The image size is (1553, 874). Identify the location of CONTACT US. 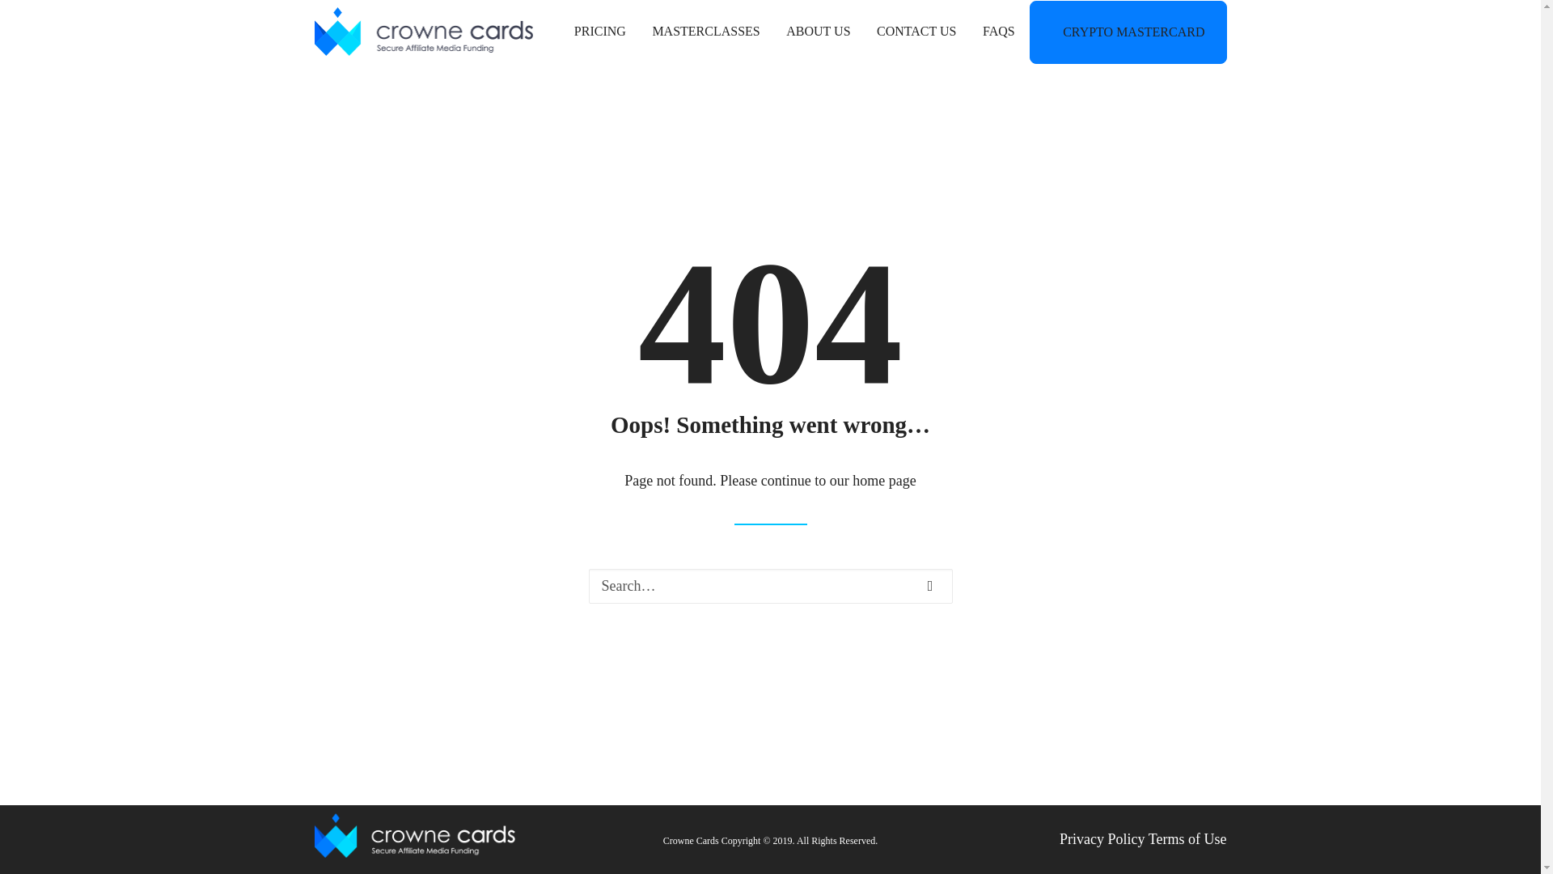
(916, 31).